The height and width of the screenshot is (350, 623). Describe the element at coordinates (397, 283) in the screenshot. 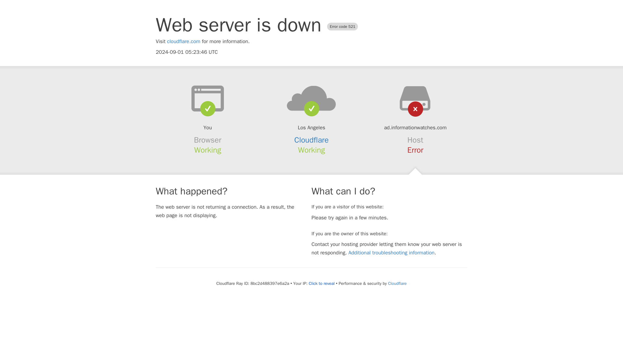

I see `Cloudflare` at that location.